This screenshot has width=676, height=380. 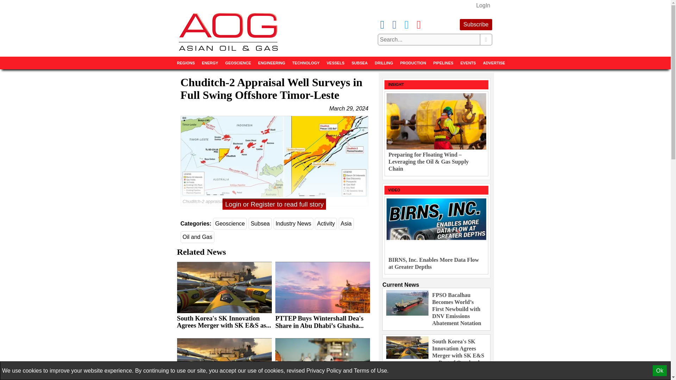 What do you see at coordinates (306, 63) in the screenshot?
I see `TECHNOLOGY` at bounding box center [306, 63].